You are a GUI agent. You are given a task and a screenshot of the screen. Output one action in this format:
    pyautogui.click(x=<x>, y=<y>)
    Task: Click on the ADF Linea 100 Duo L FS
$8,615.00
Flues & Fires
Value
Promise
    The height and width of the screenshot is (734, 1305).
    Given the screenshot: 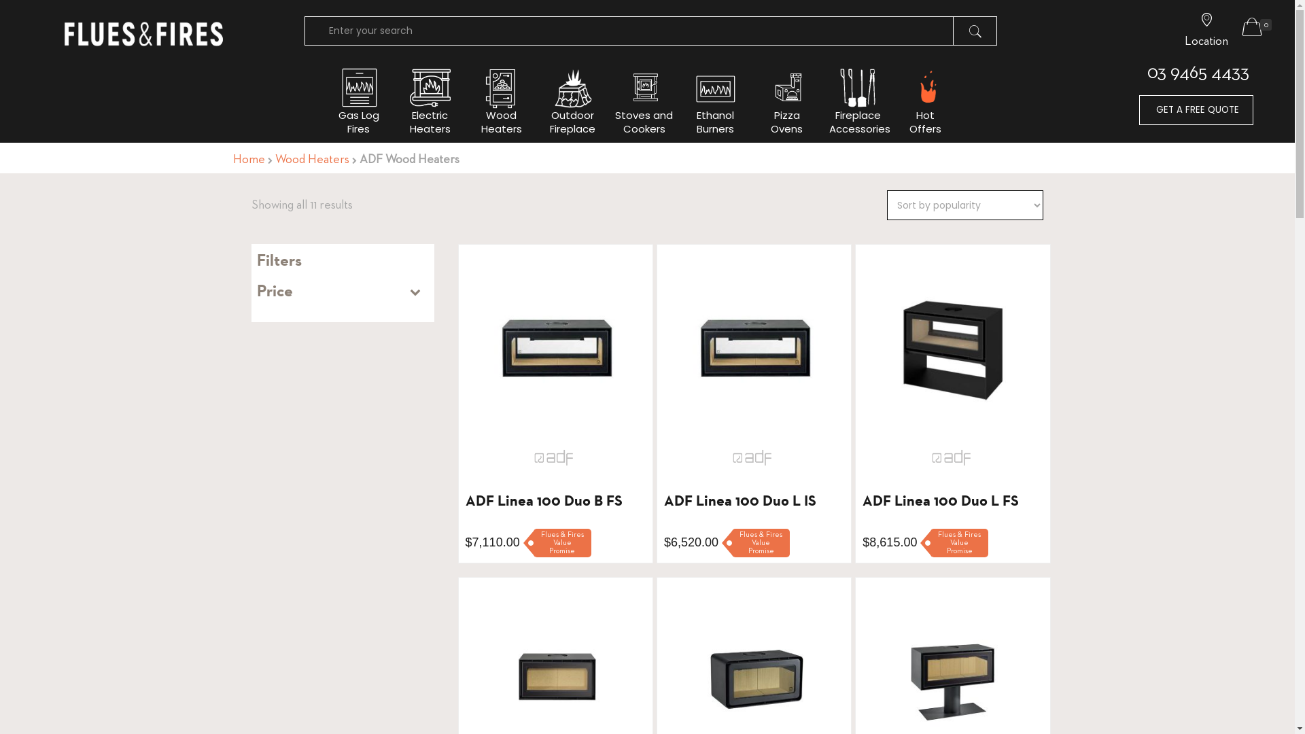 What is the action you would take?
    pyautogui.click(x=953, y=511)
    